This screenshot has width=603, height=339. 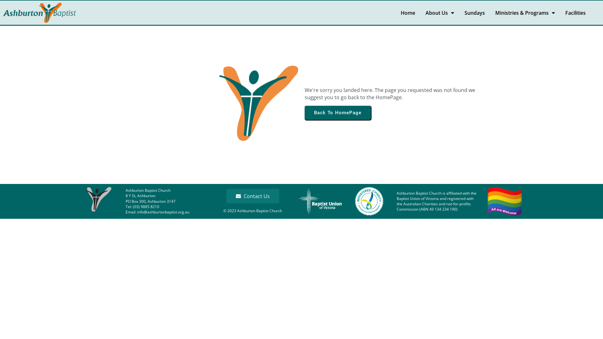 I want to click on Contact Us, so click(x=253, y=196).